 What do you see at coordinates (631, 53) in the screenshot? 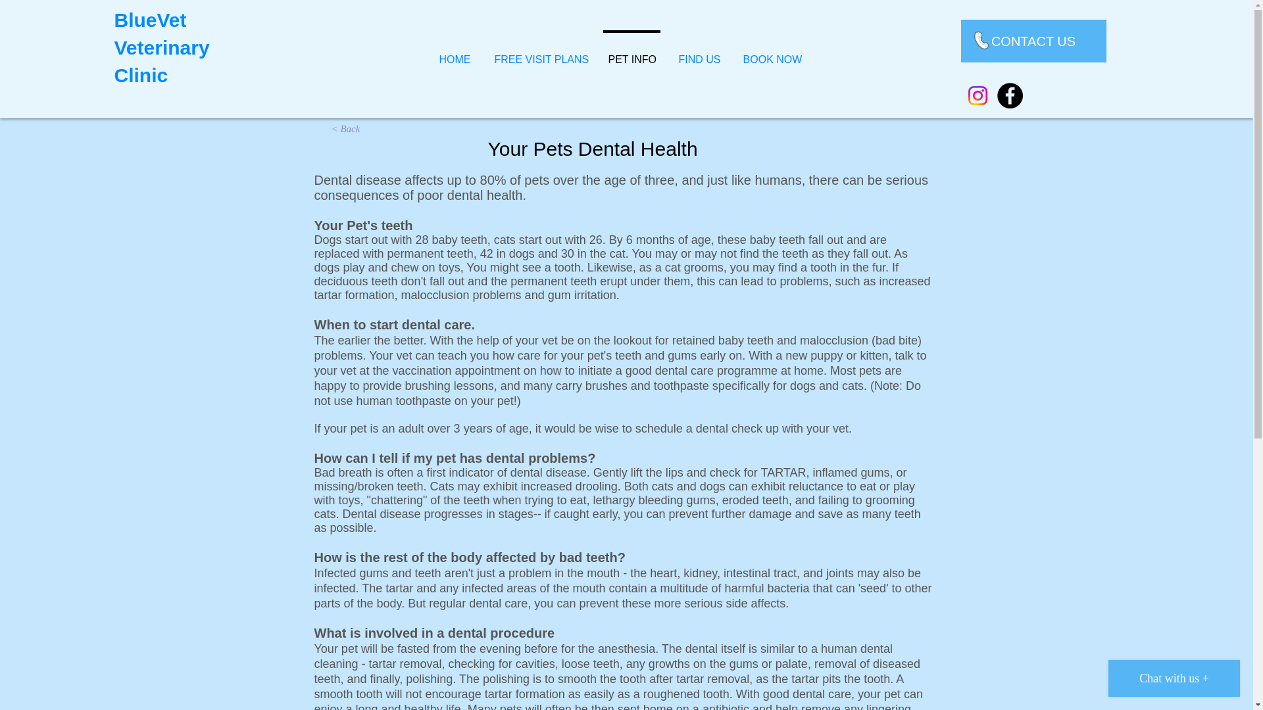
I see `PET INFO` at bounding box center [631, 53].